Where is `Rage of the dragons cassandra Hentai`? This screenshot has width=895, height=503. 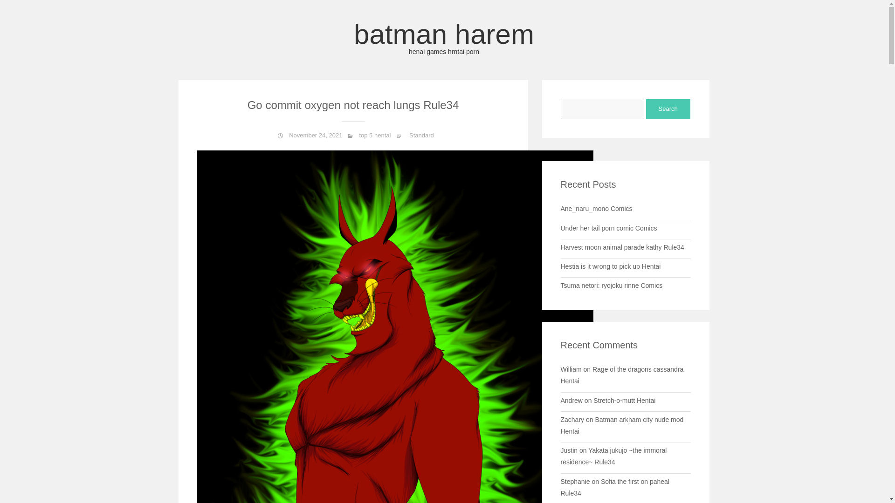
Rage of the dragons cassandra Hentai is located at coordinates (622, 375).